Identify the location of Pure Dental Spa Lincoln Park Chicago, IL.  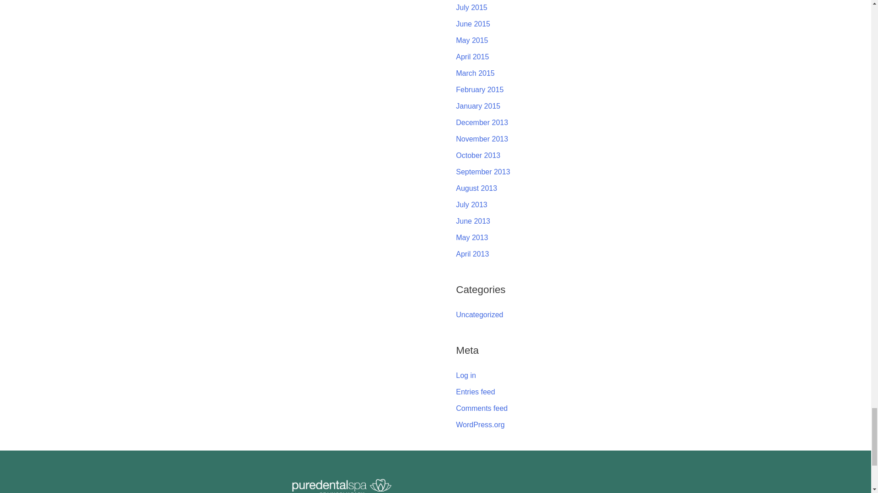
(509, 488).